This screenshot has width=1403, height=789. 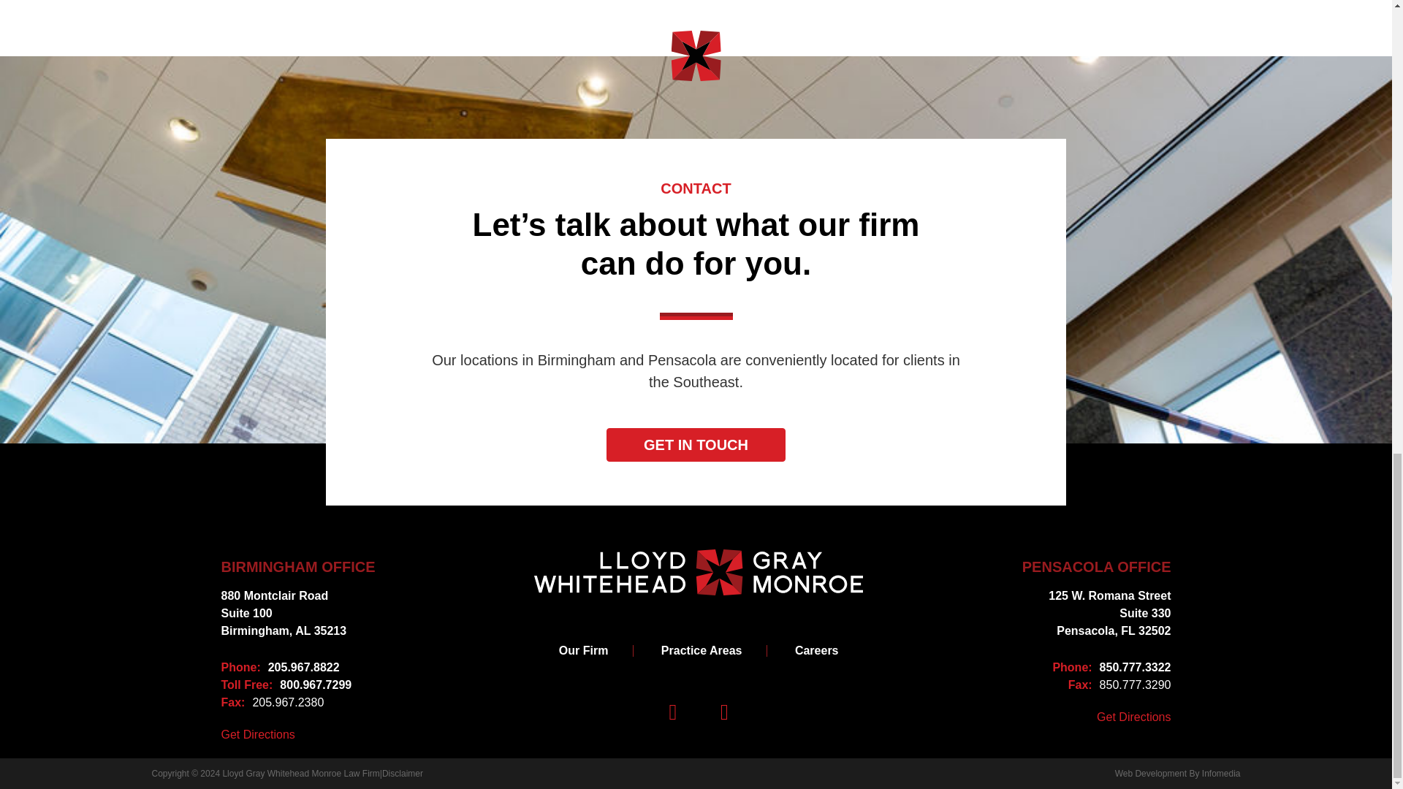 I want to click on Infomedia, so click(x=1221, y=773).